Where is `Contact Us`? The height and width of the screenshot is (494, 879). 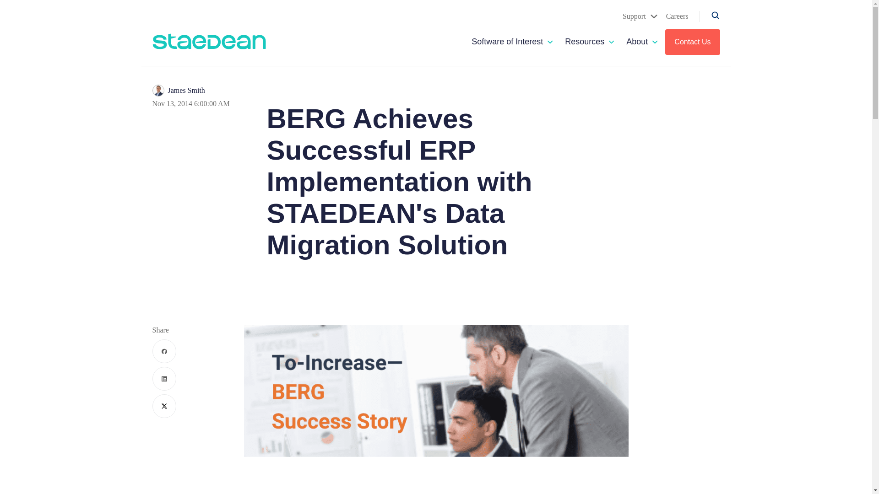
Contact Us is located at coordinates (692, 42).